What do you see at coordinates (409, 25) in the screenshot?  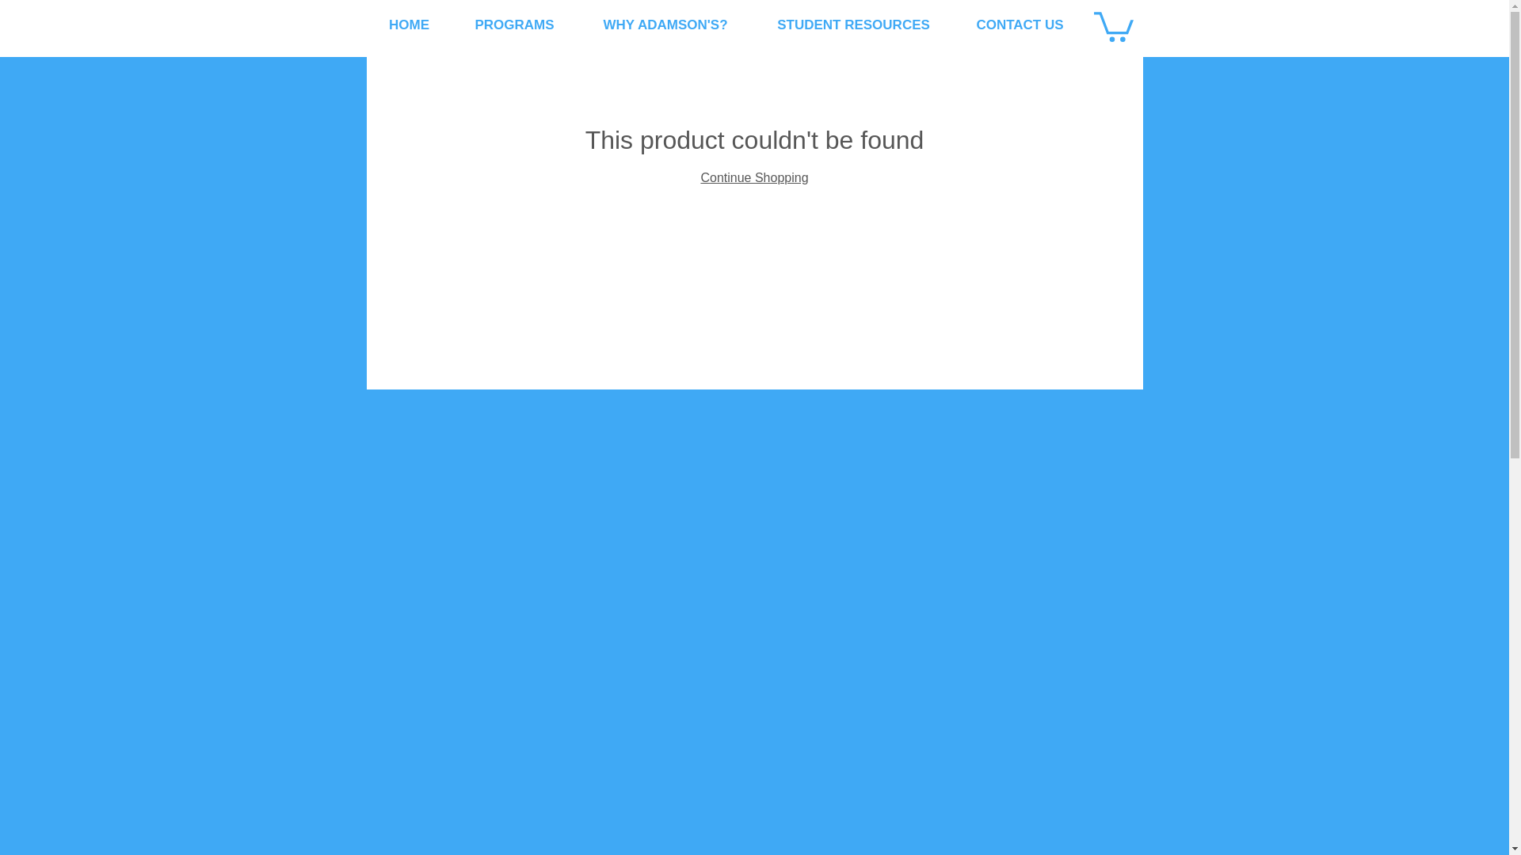 I see `HOME` at bounding box center [409, 25].